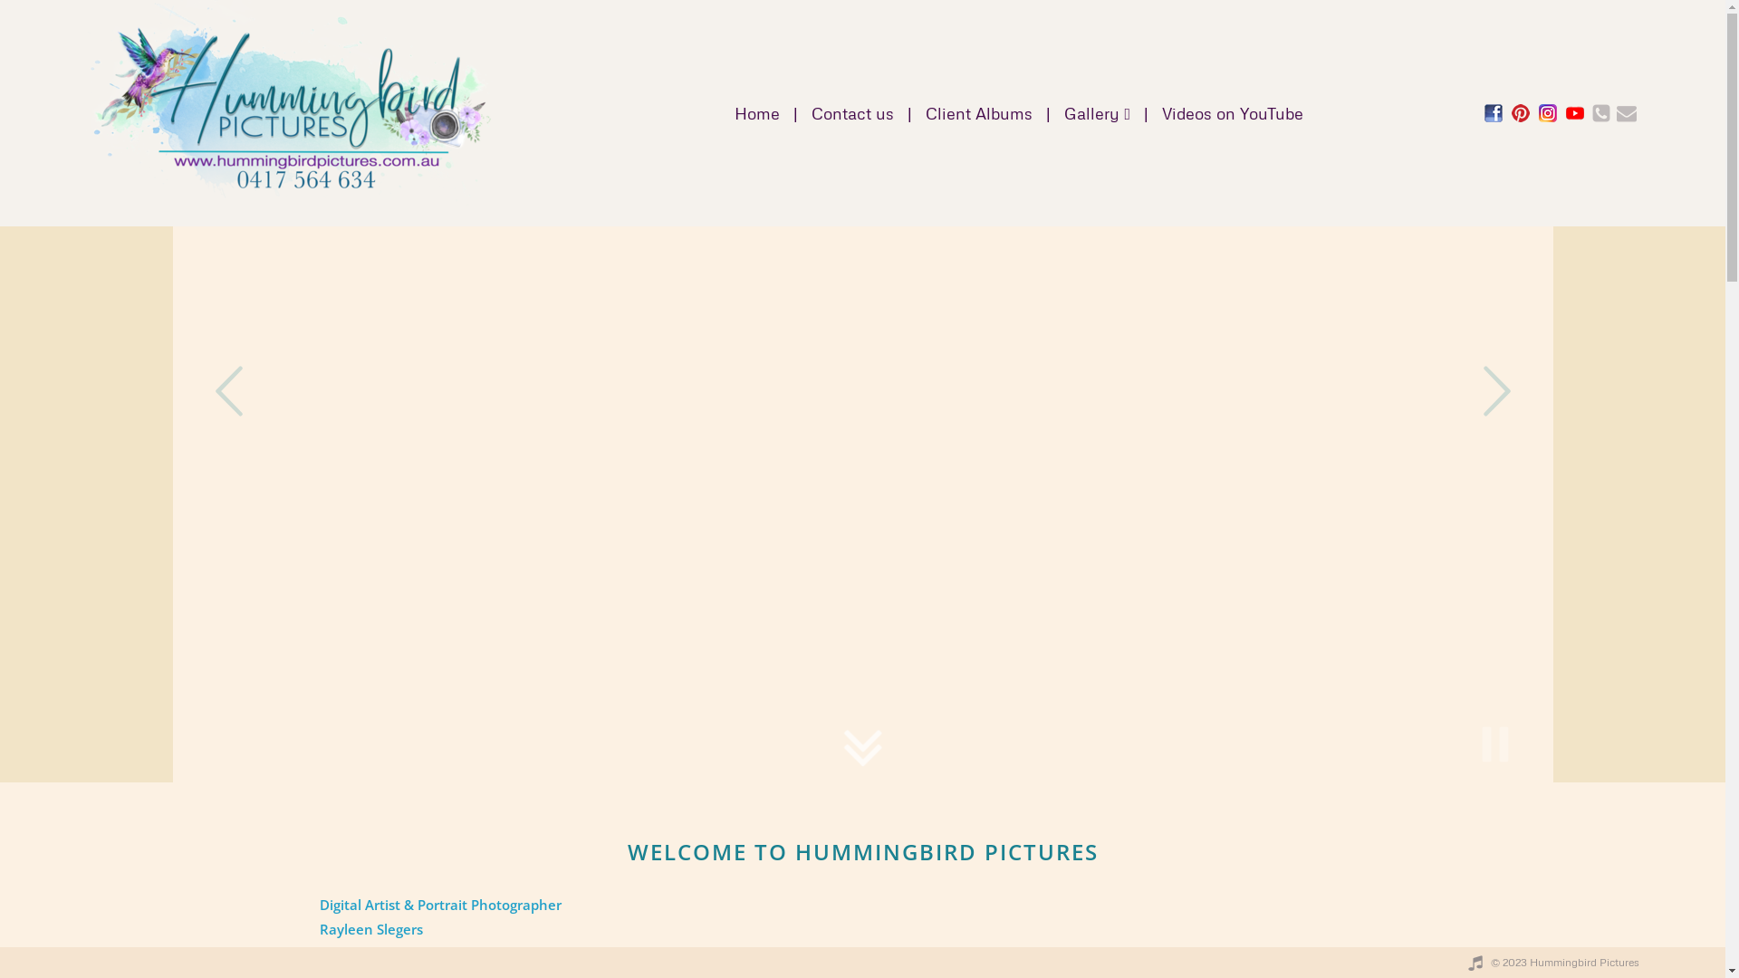 This screenshot has width=1739, height=978. What do you see at coordinates (757, 113) in the screenshot?
I see `Home` at bounding box center [757, 113].